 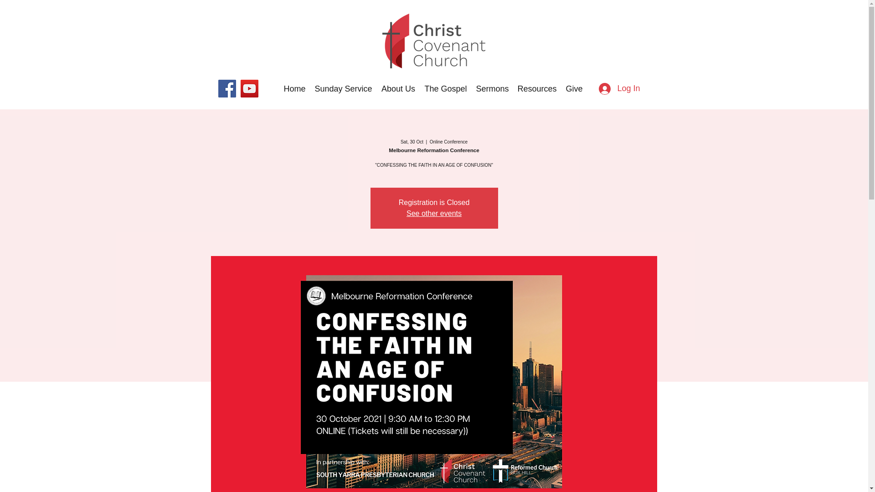 I want to click on Sunday Service, so click(x=343, y=88).